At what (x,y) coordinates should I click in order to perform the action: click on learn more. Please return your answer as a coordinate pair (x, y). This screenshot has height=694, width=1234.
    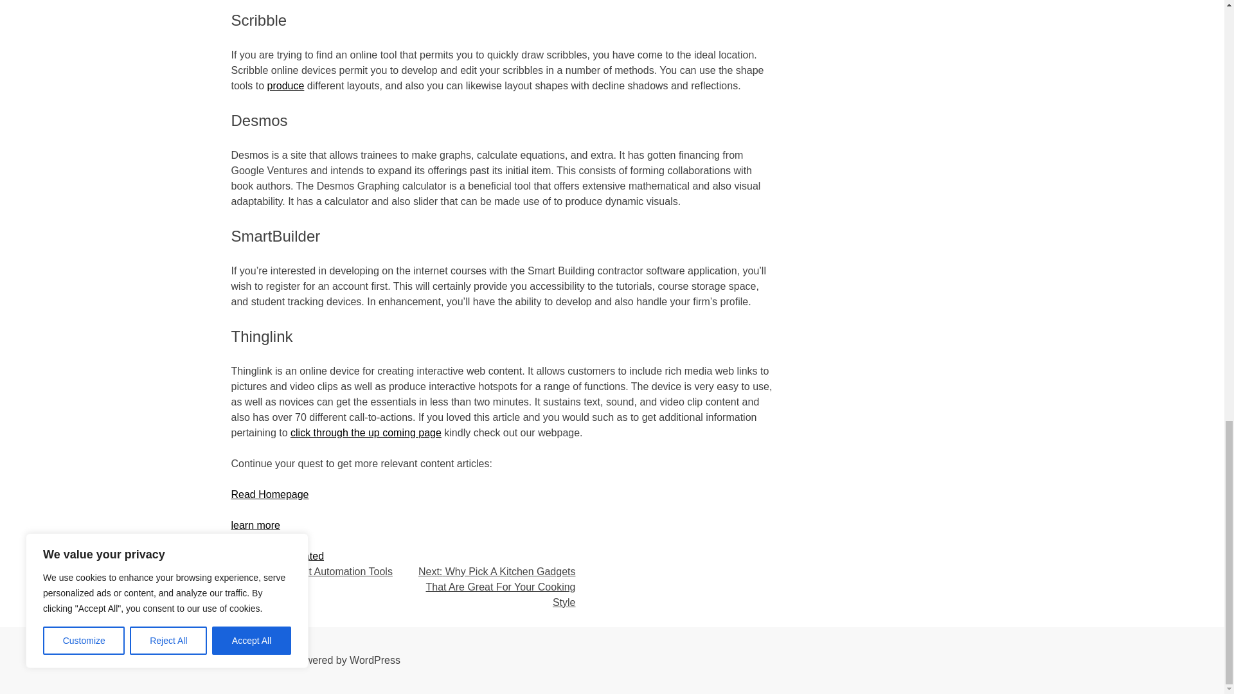
    Looking at the image, I should click on (256, 525).